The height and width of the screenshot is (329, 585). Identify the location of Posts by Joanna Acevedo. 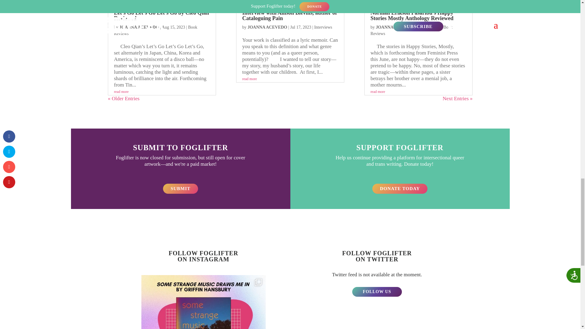
(395, 27).